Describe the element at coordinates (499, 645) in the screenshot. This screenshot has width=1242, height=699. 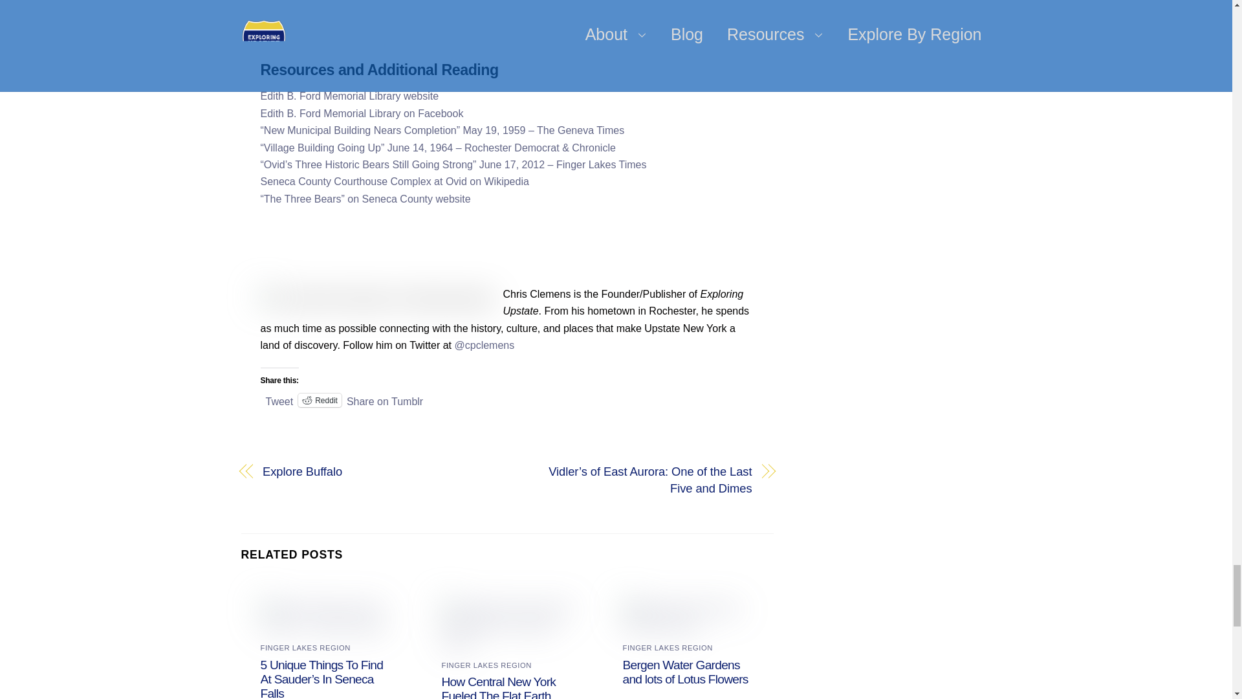
I see `How Central New York Fueled The Flat Earth Debate` at that location.